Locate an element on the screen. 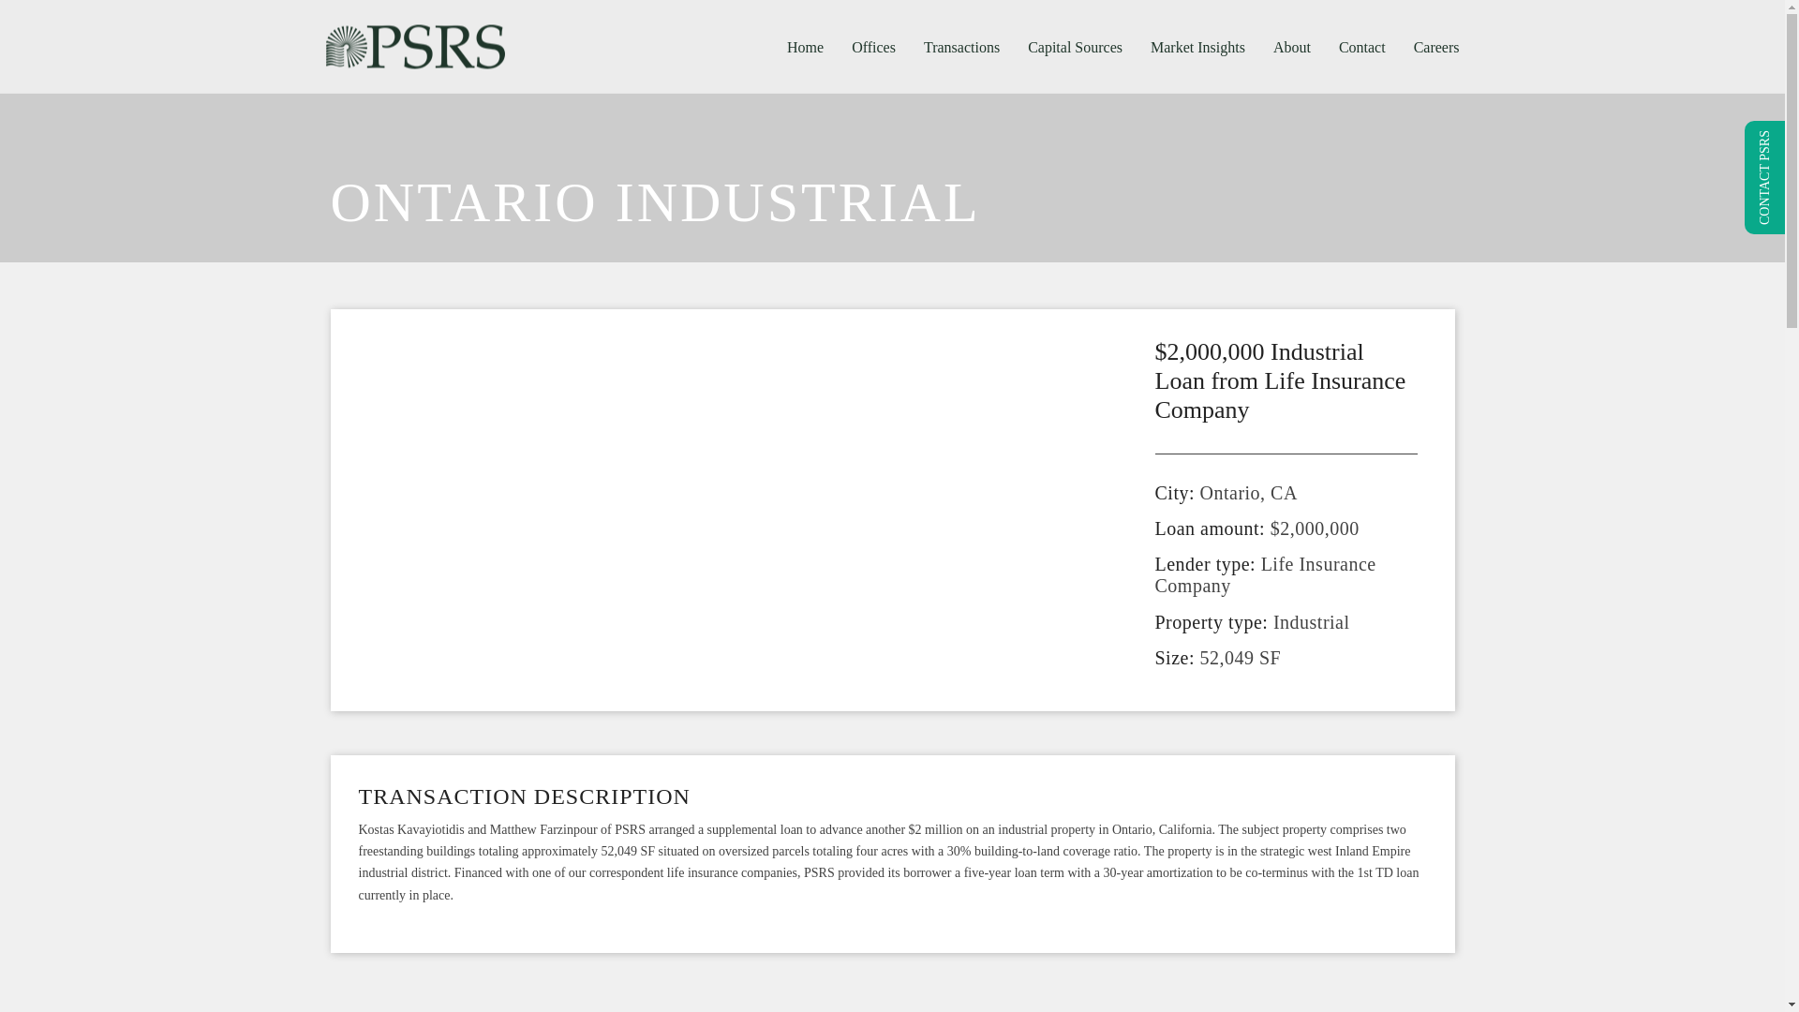 This screenshot has width=1799, height=1012. Home is located at coordinates (806, 47).